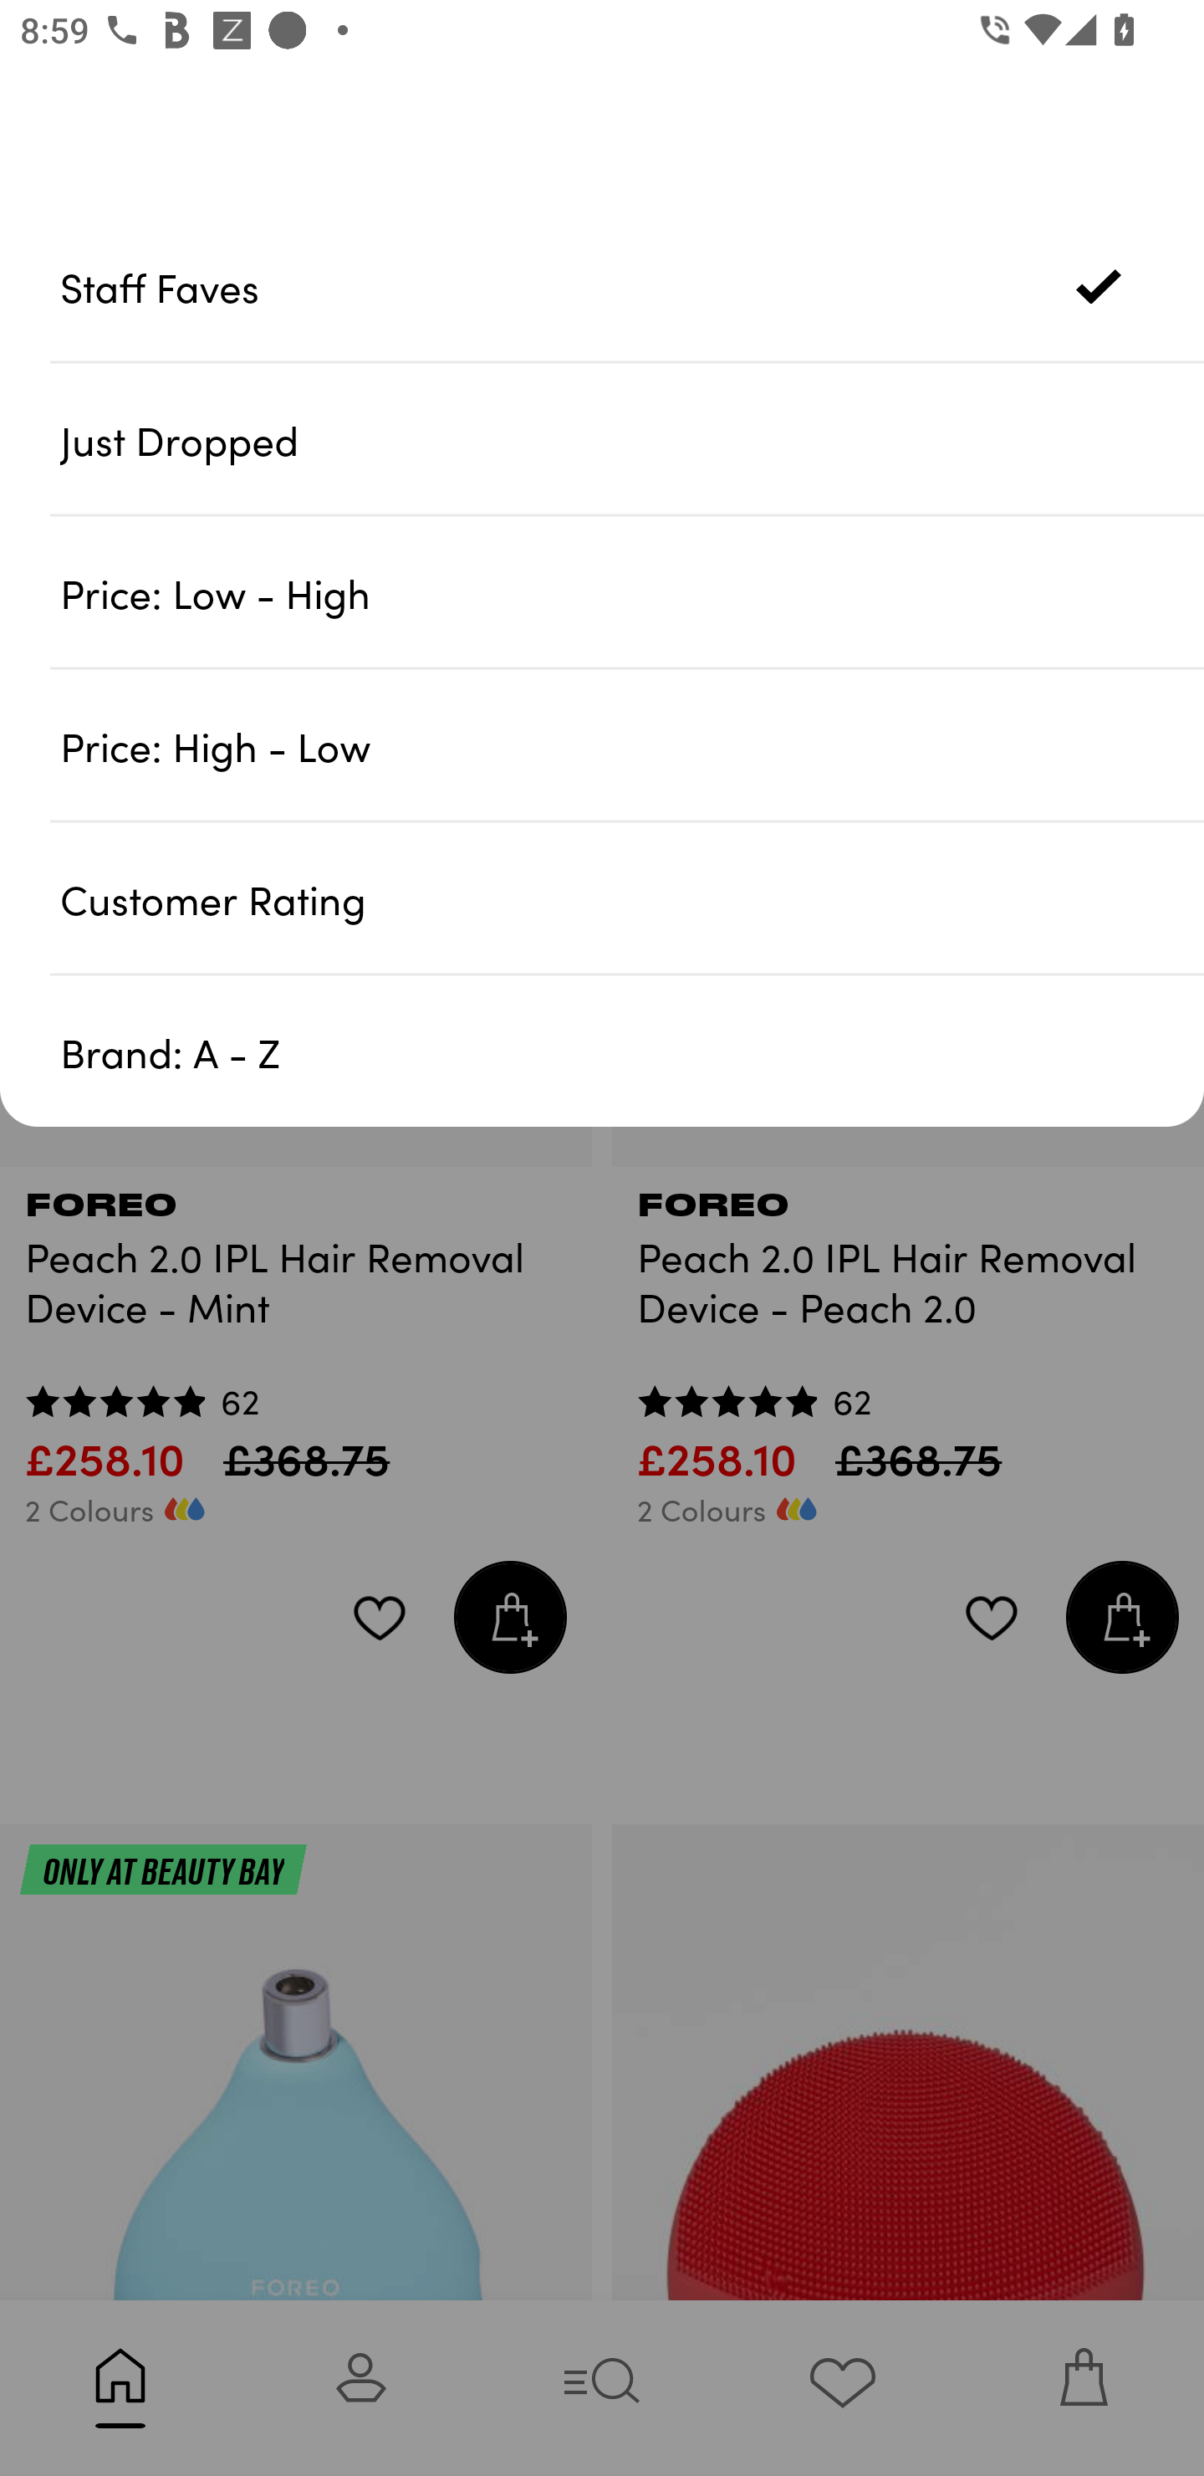 The height and width of the screenshot is (2476, 1204). What do you see at coordinates (632, 1051) in the screenshot?
I see `Brand: A - Z` at bounding box center [632, 1051].